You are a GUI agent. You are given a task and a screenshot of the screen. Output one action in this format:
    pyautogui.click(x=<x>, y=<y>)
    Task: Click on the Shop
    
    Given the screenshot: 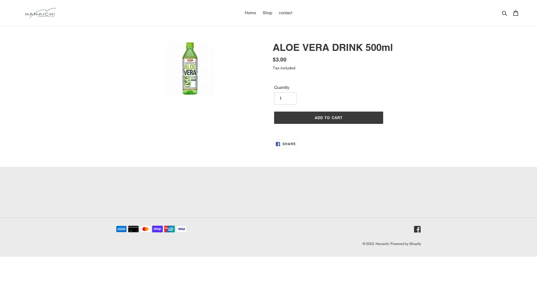 What is the action you would take?
    pyautogui.click(x=267, y=13)
    